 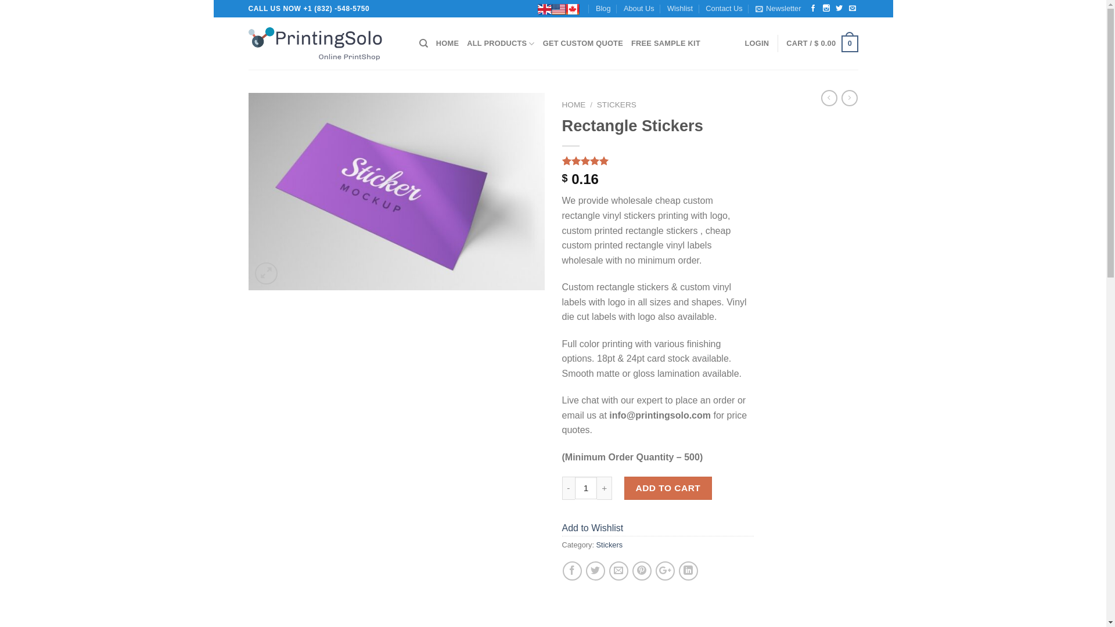 What do you see at coordinates (639, 9) in the screenshot?
I see `About Us` at bounding box center [639, 9].